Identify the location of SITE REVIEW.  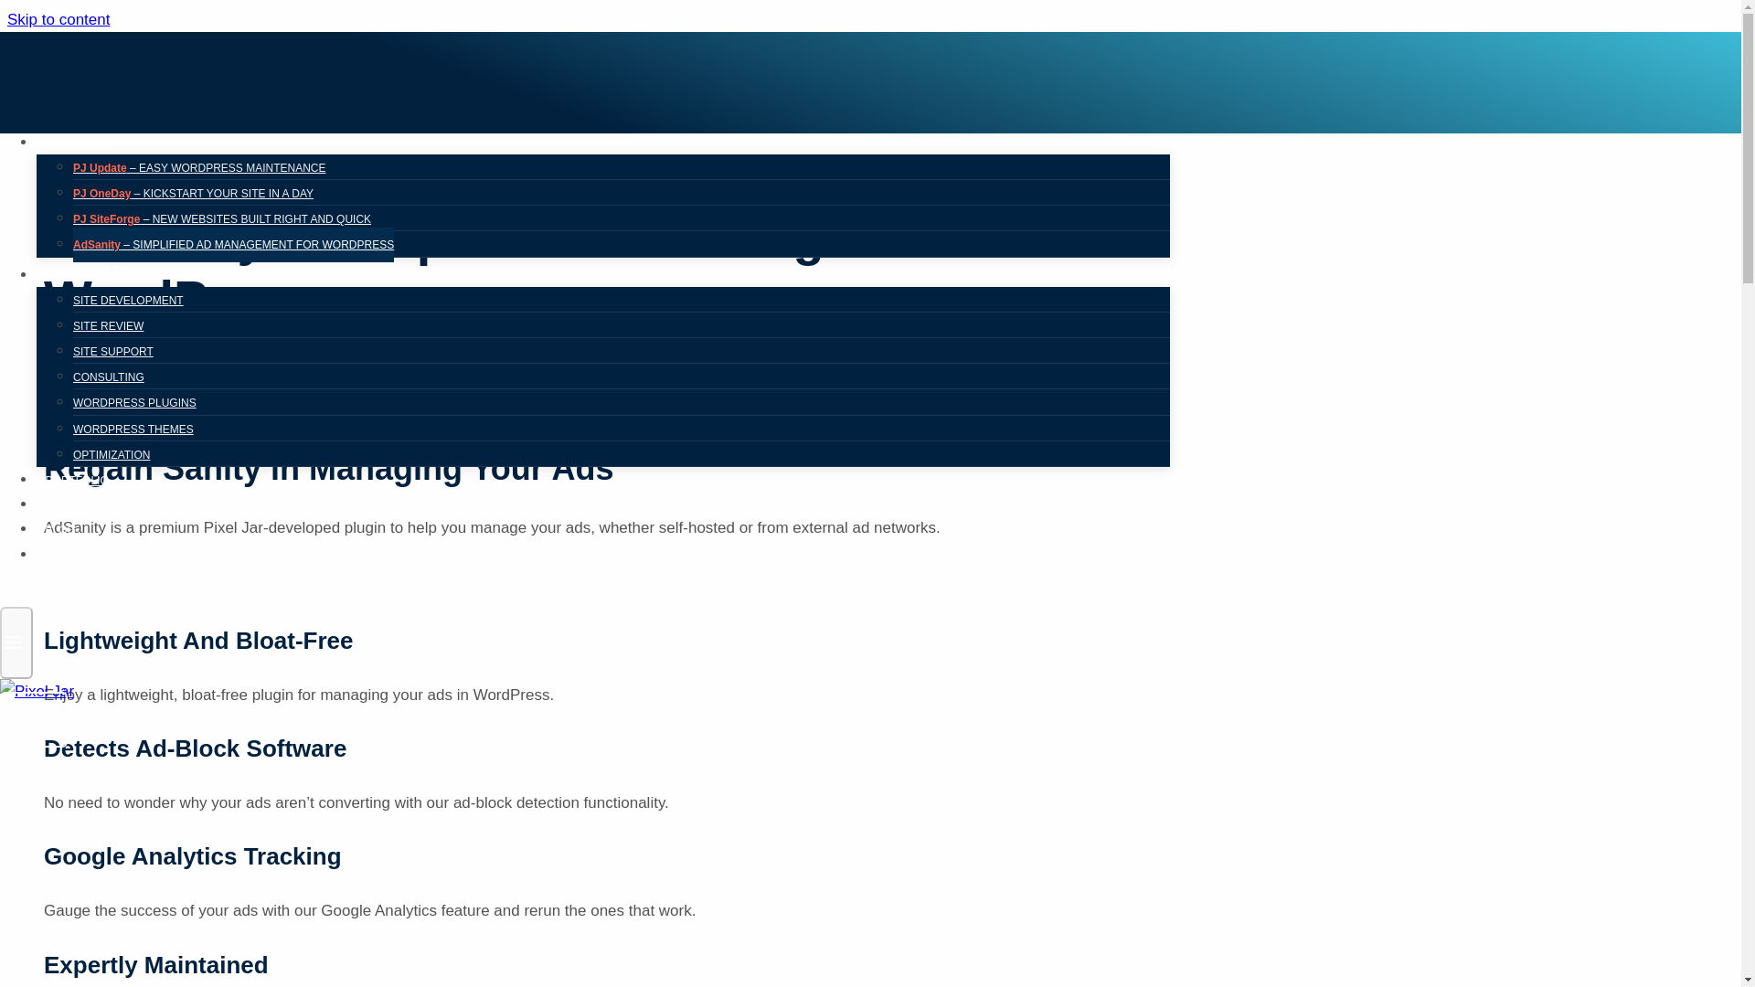
(108, 325).